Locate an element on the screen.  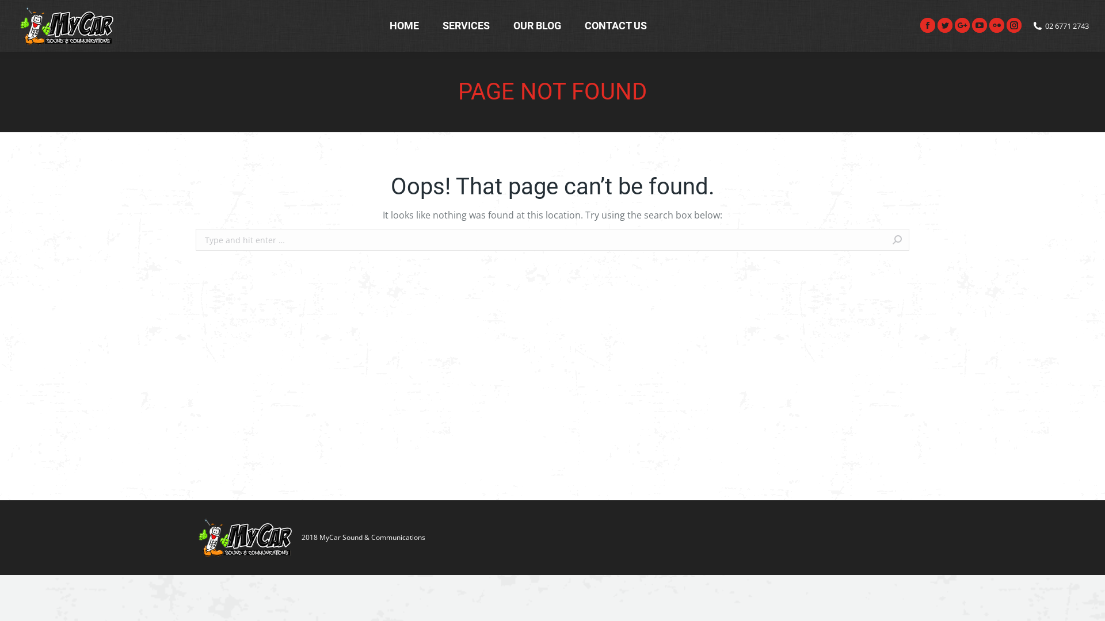
Go! is located at coordinates (926, 240).